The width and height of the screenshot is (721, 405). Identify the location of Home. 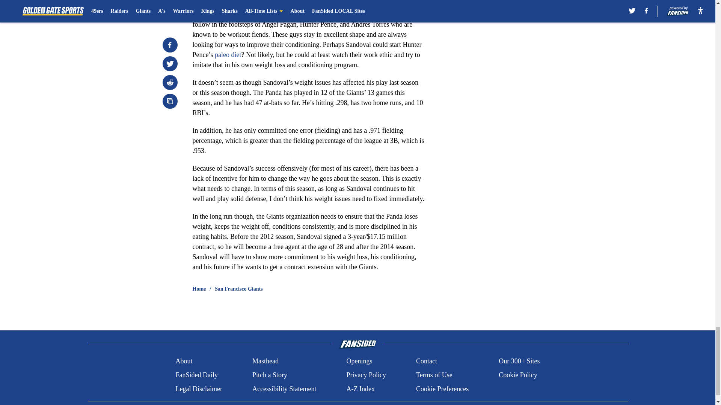
(199, 289).